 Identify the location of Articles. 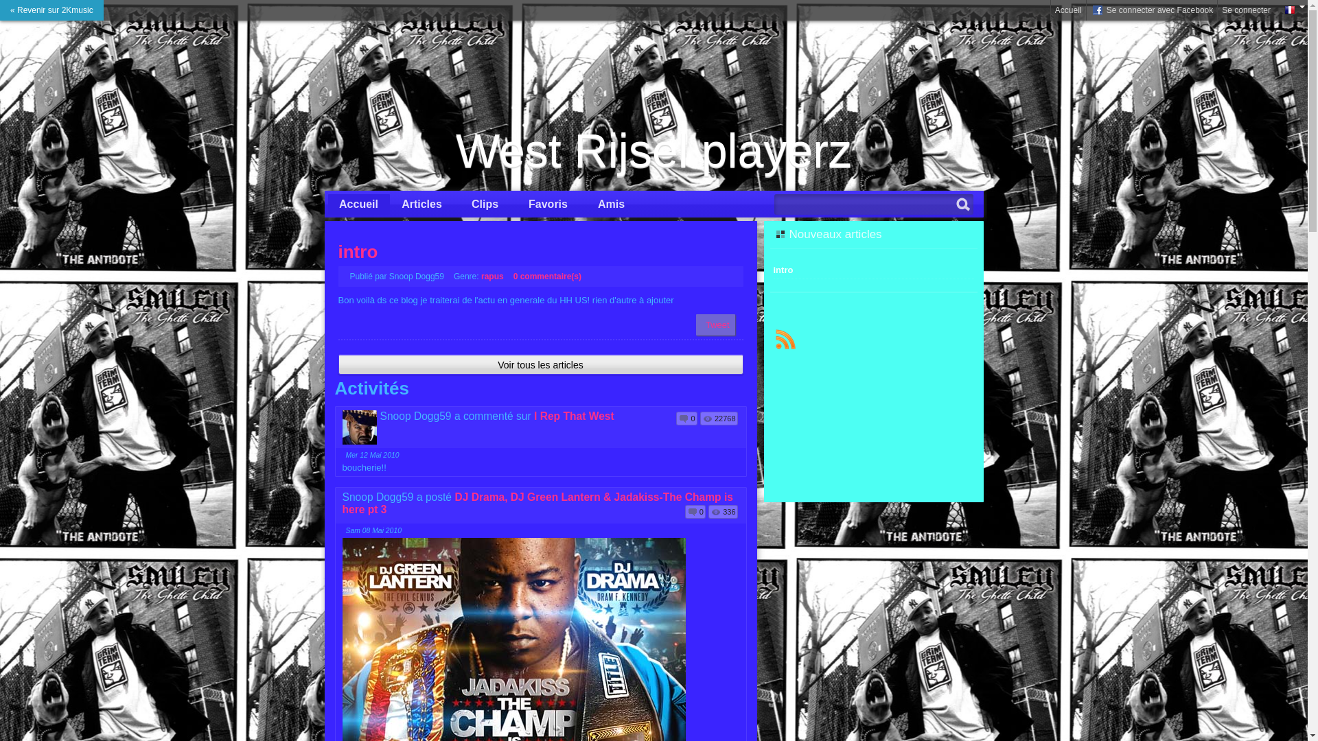
(422, 204).